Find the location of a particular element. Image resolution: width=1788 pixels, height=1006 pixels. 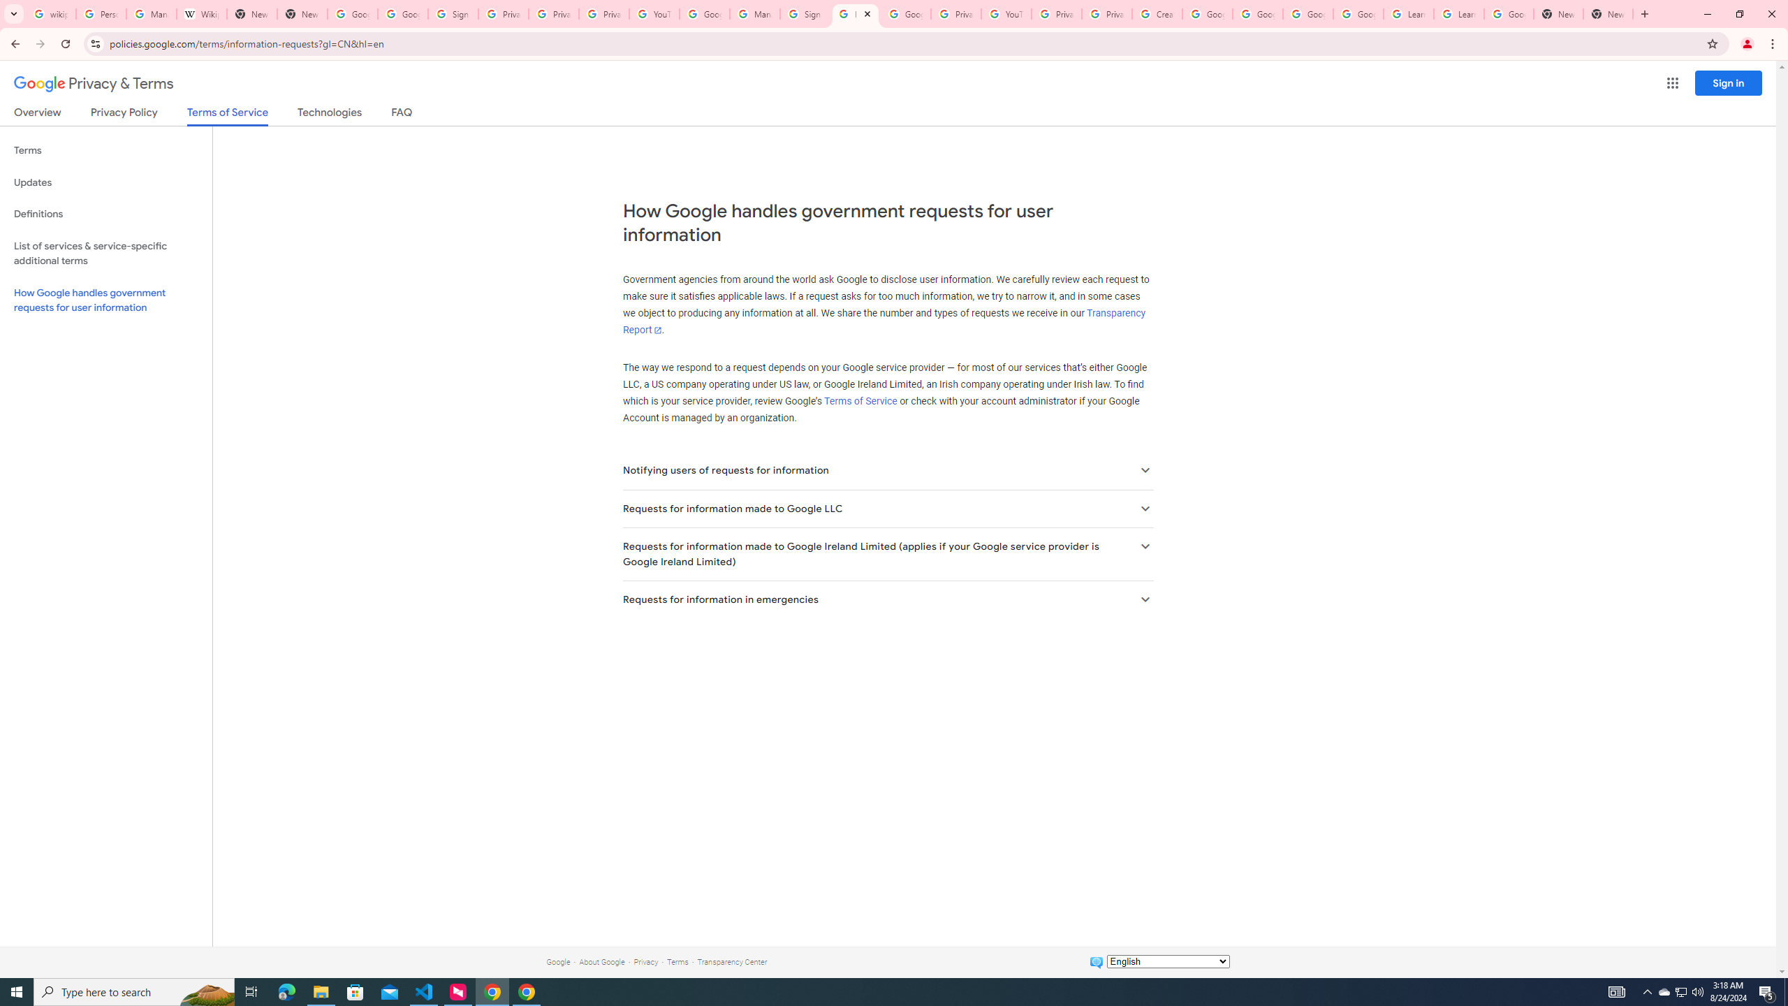

Requests for information made to Google LLC is located at coordinates (887, 509).